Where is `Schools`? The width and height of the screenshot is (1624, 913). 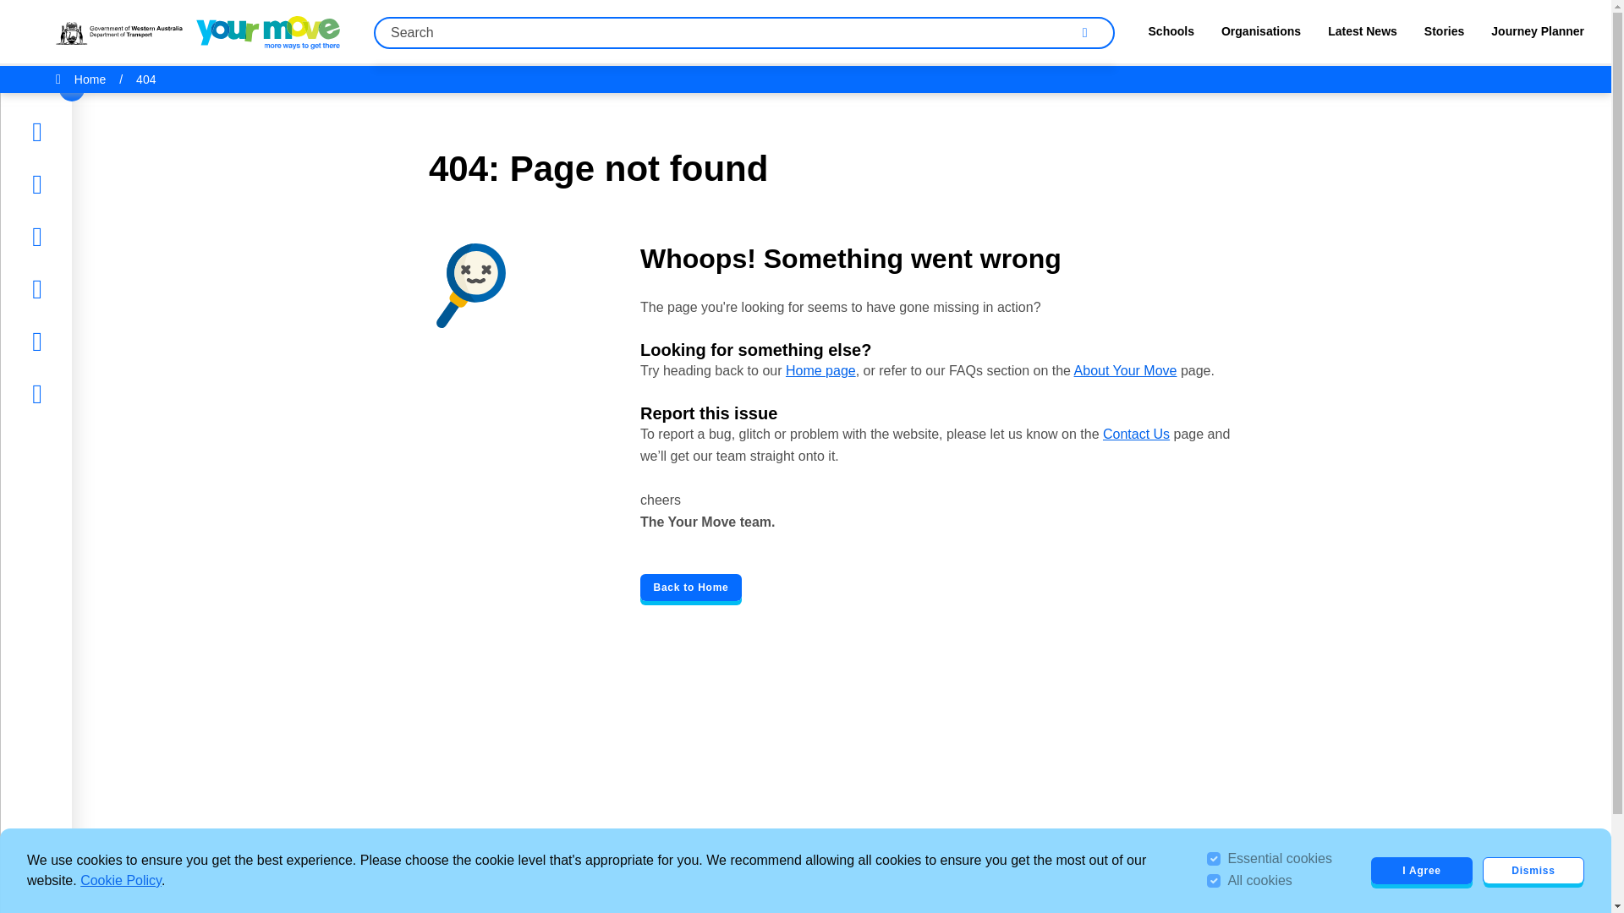 Schools is located at coordinates (1171, 36).